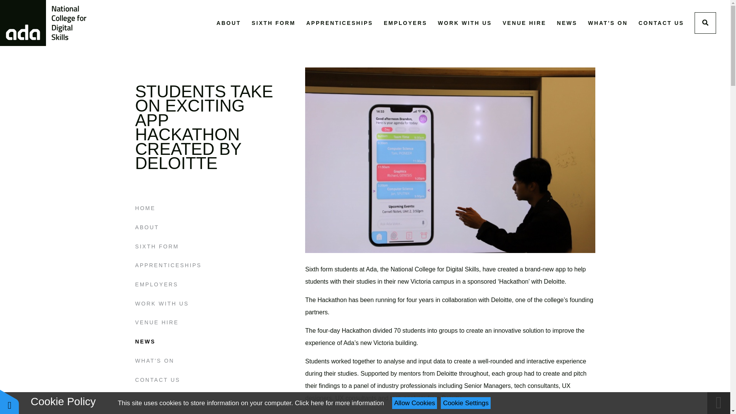 The image size is (736, 414). I want to click on APPRENTICESHIPS, so click(340, 23).